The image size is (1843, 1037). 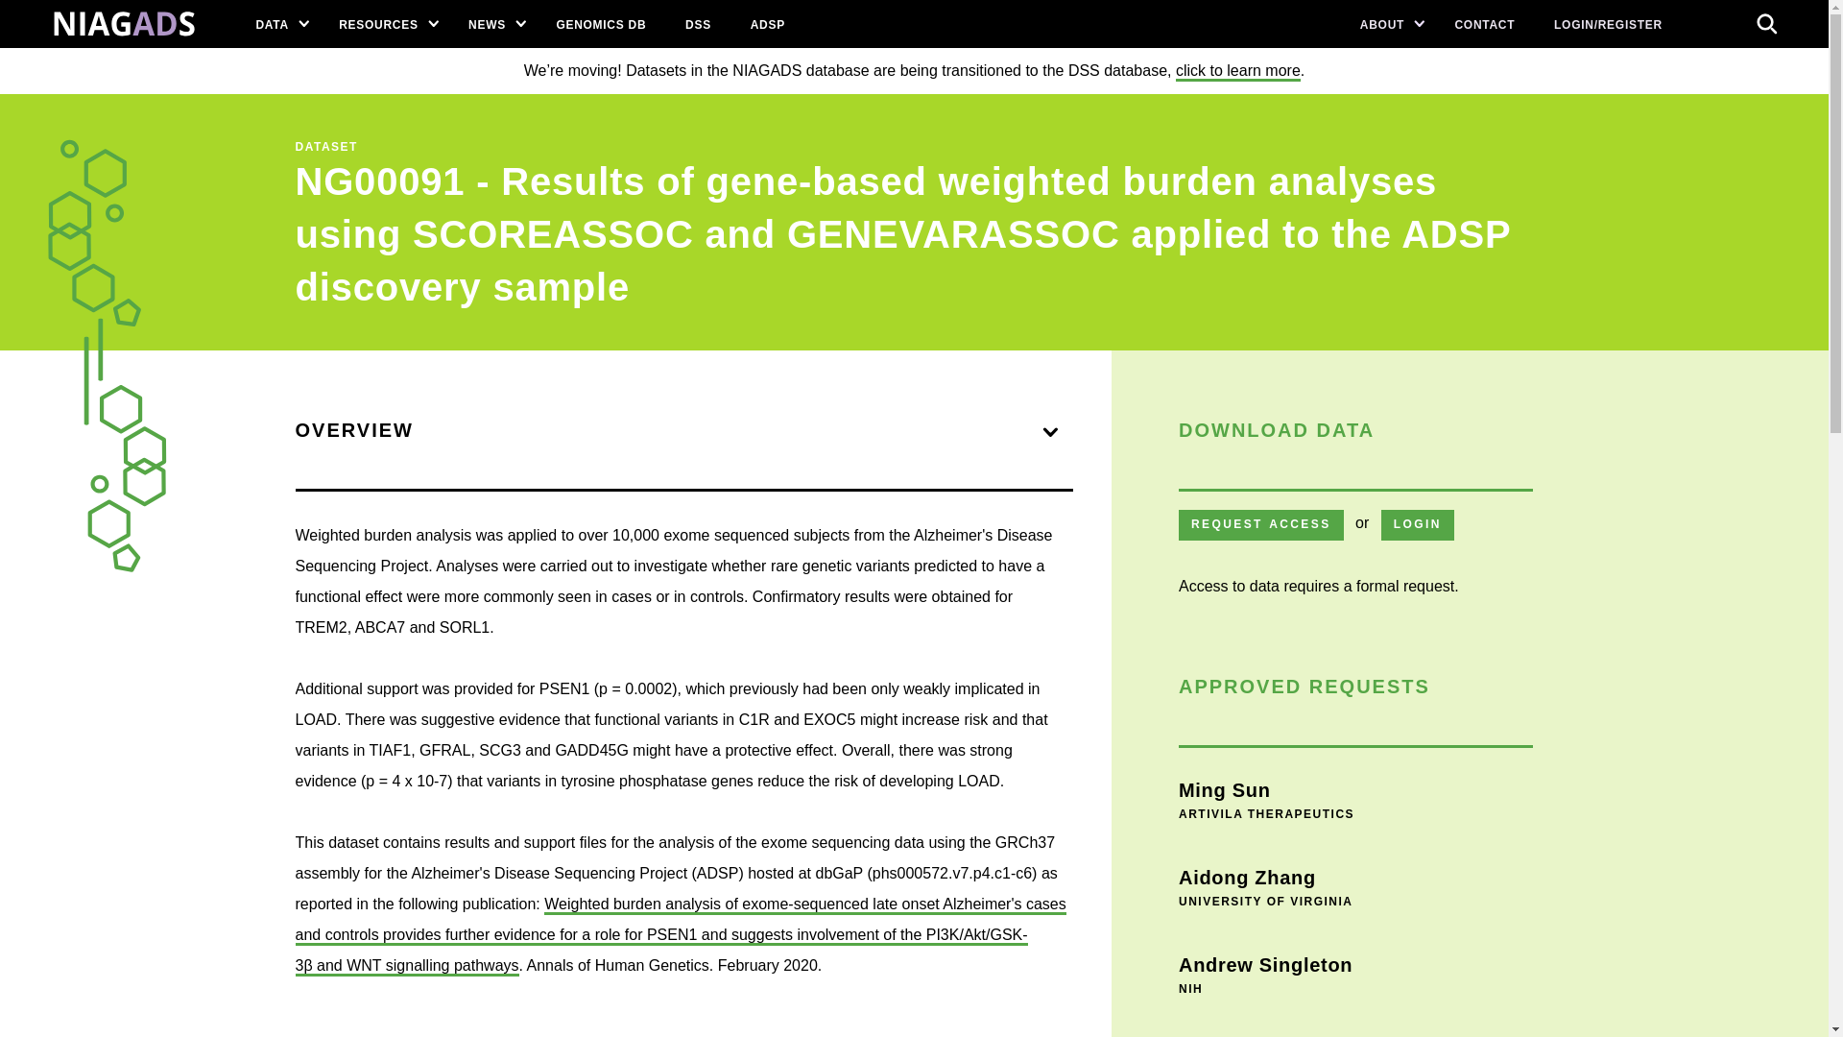 What do you see at coordinates (1387, 23) in the screenshot?
I see `ABOUT` at bounding box center [1387, 23].